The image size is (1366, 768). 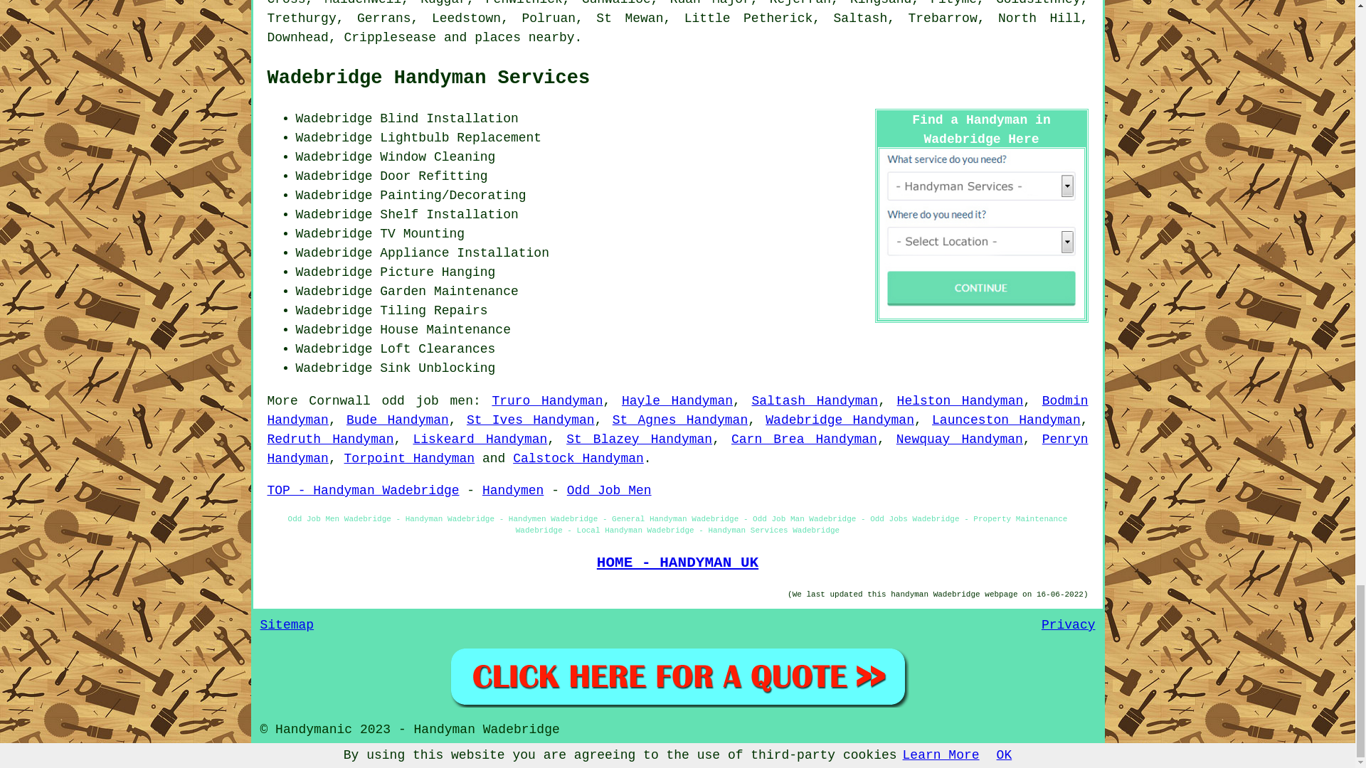 What do you see at coordinates (398, 420) in the screenshot?
I see `Bude Handyman` at bounding box center [398, 420].